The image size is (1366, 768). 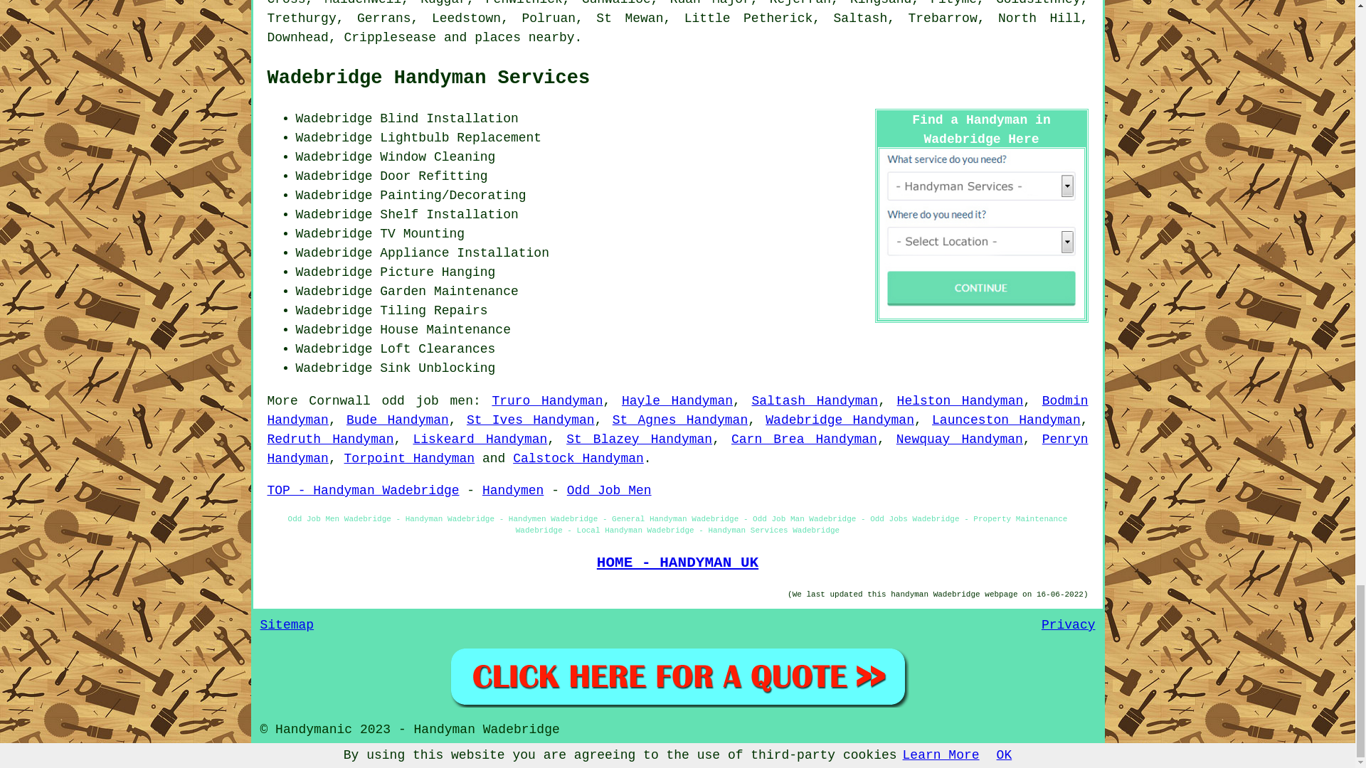 What do you see at coordinates (398, 420) in the screenshot?
I see `Bude Handyman` at bounding box center [398, 420].